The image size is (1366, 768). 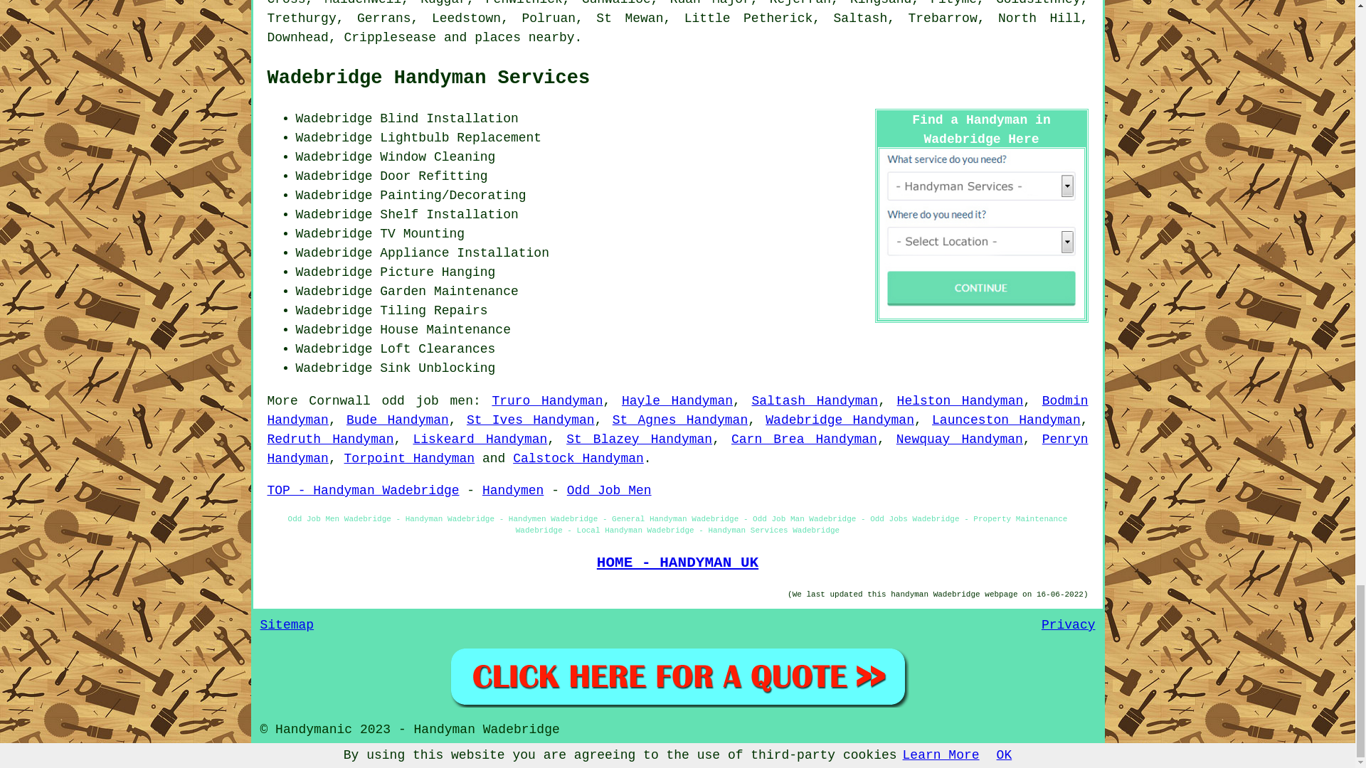 What do you see at coordinates (398, 420) in the screenshot?
I see `Bude Handyman` at bounding box center [398, 420].